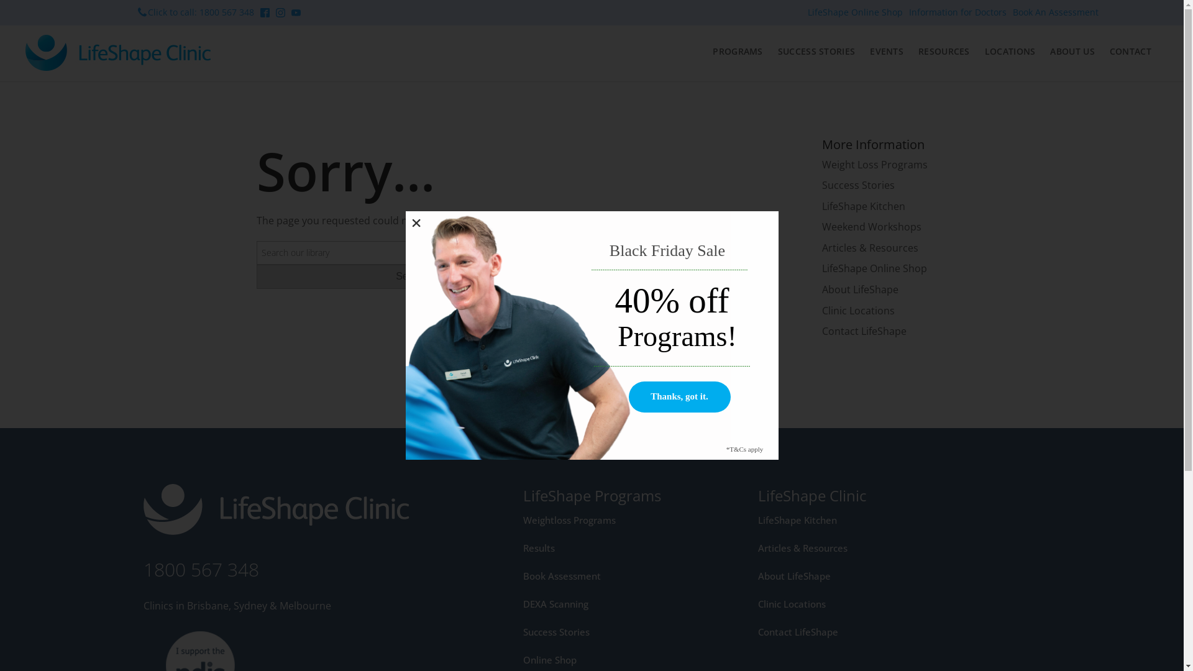 The height and width of the screenshot is (671, 1193). I want to click on Success Stories, so click(857, 185).